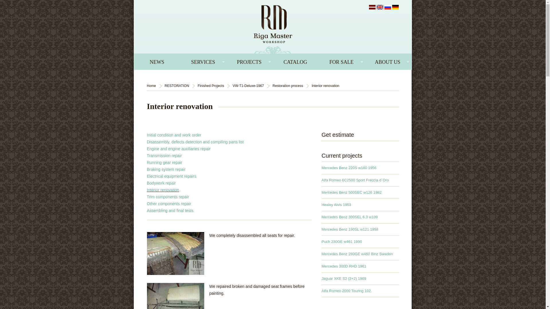 This screenshot has height=309, width=550. I want to click on CATALOG, so click(295, 61).